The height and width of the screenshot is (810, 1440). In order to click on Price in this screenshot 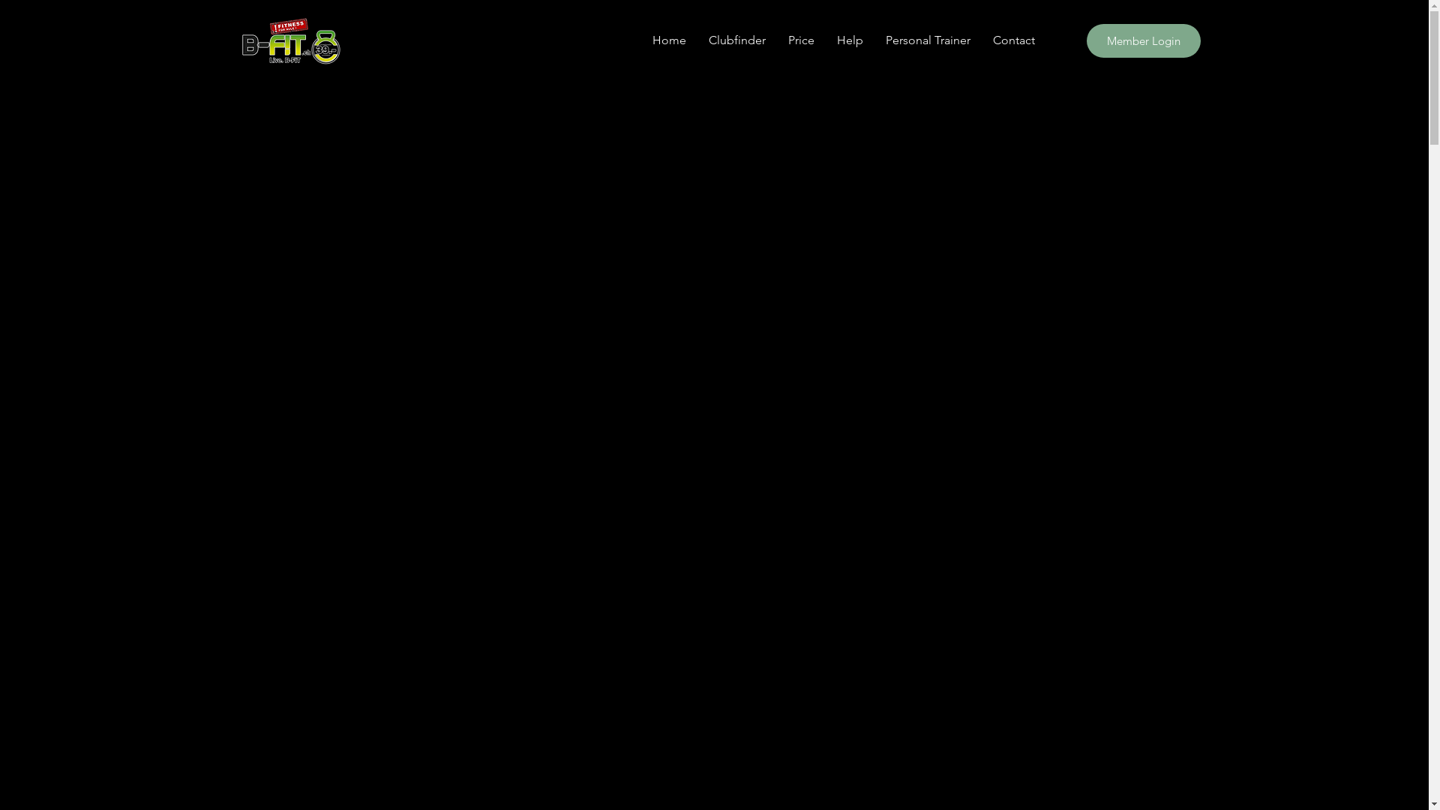, I will do `click(801, 40)`.